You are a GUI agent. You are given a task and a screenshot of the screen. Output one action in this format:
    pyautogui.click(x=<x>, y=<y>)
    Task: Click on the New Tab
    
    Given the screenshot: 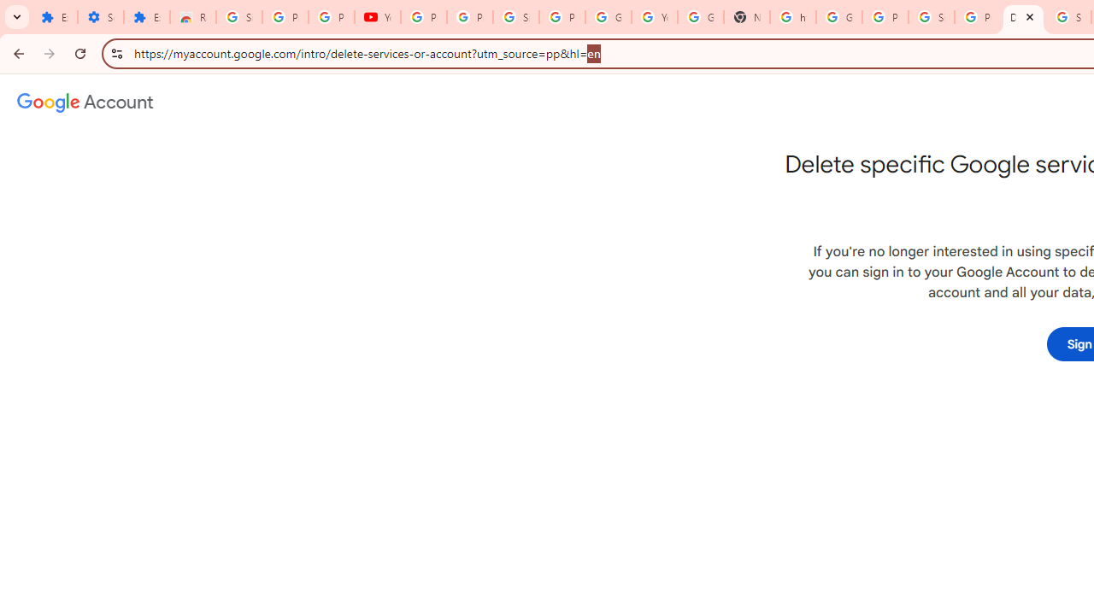 What is the action you would take?
    pyautogui.click(x=747, y=17)
    